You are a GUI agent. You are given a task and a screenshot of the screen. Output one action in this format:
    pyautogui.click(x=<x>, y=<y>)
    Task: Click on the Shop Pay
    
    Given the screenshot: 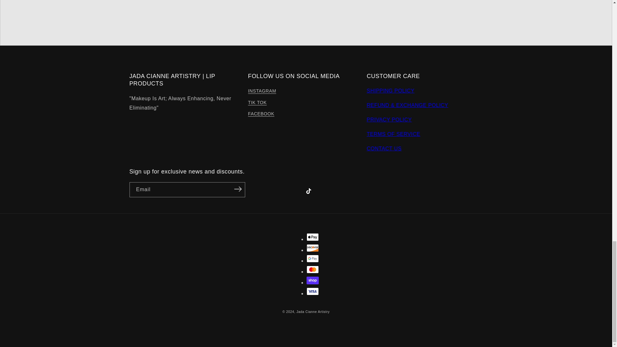 What is the action you would take?
    pyautogui.click(x=313, y=280)
    